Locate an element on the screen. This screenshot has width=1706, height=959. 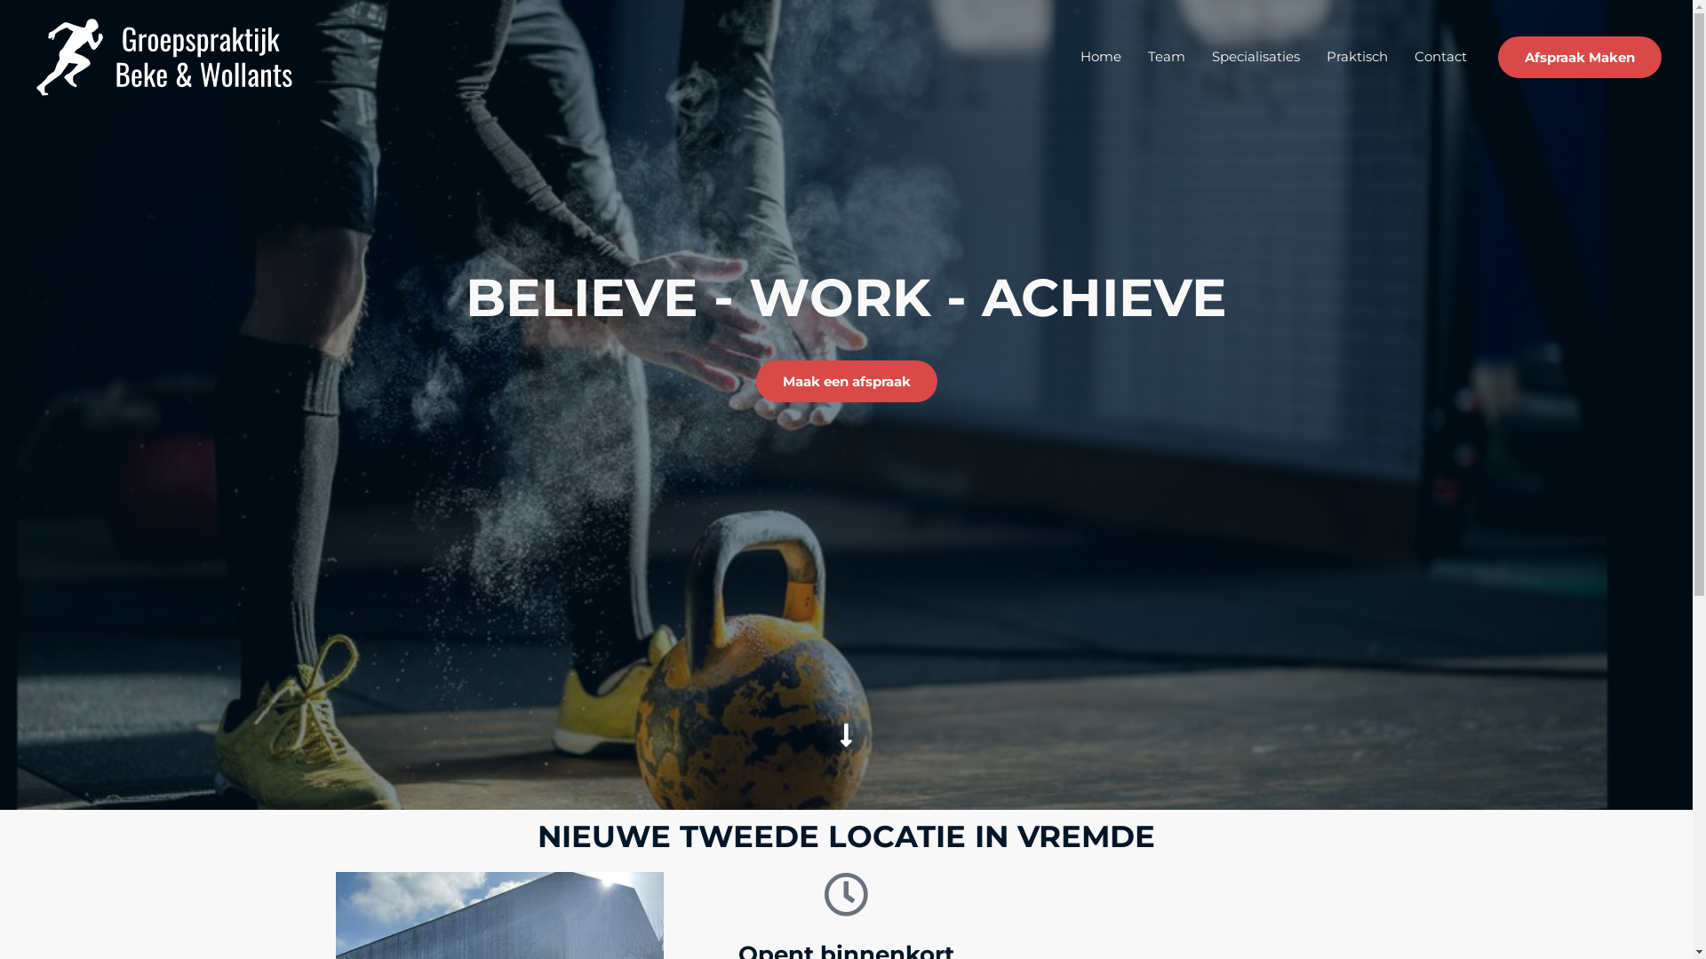
Team is located at coordinates (1167, 57).